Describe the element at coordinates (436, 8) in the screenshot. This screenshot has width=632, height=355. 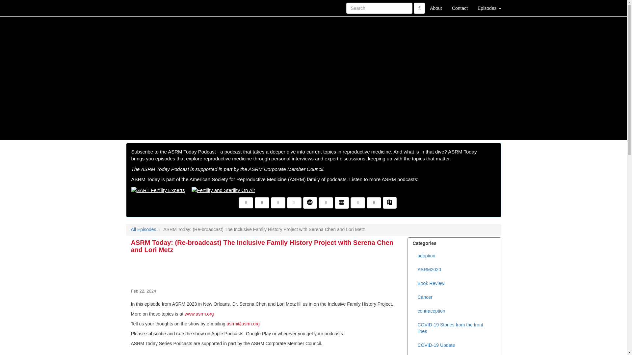
I see `About` at that location.